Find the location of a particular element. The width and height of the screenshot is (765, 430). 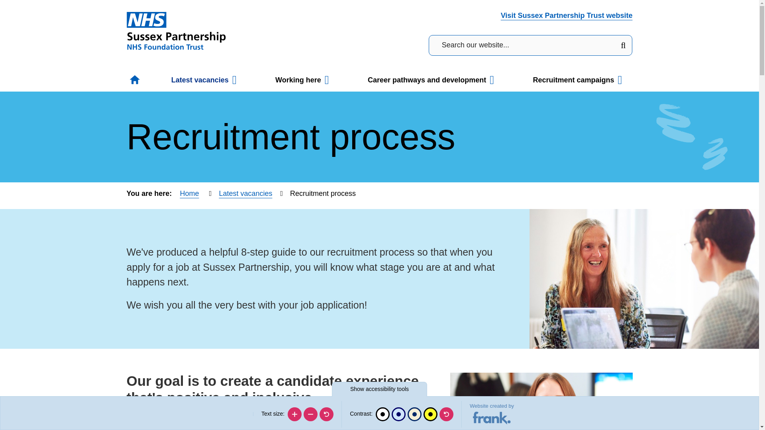

Working here is located at coordinates (302, 80).